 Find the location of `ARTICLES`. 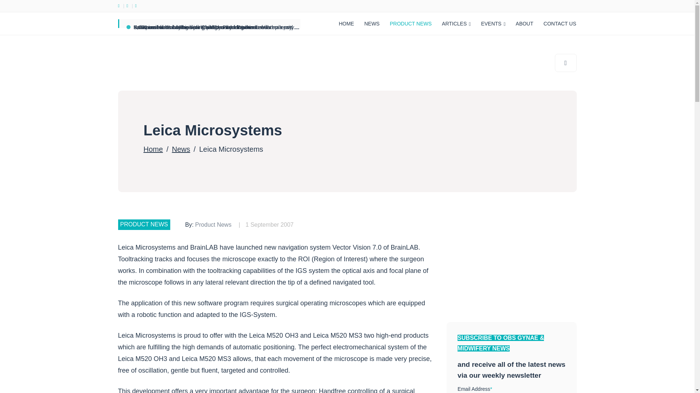

ARTICLES is located at coordinates (456, 24).